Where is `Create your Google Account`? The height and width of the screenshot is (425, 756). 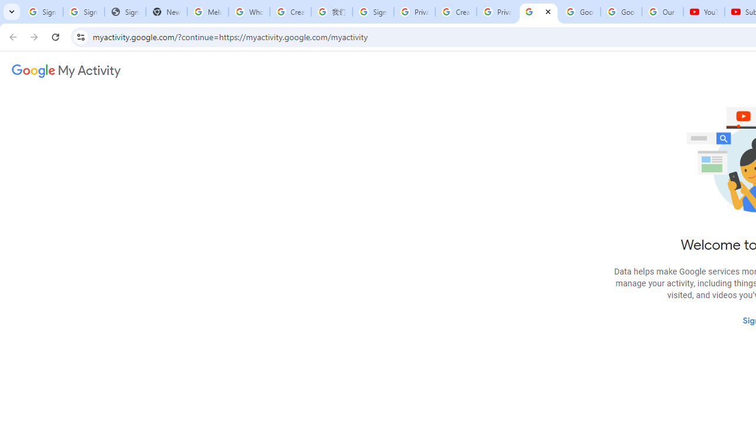
Create your Google Account is located at coordinates (456, 12).